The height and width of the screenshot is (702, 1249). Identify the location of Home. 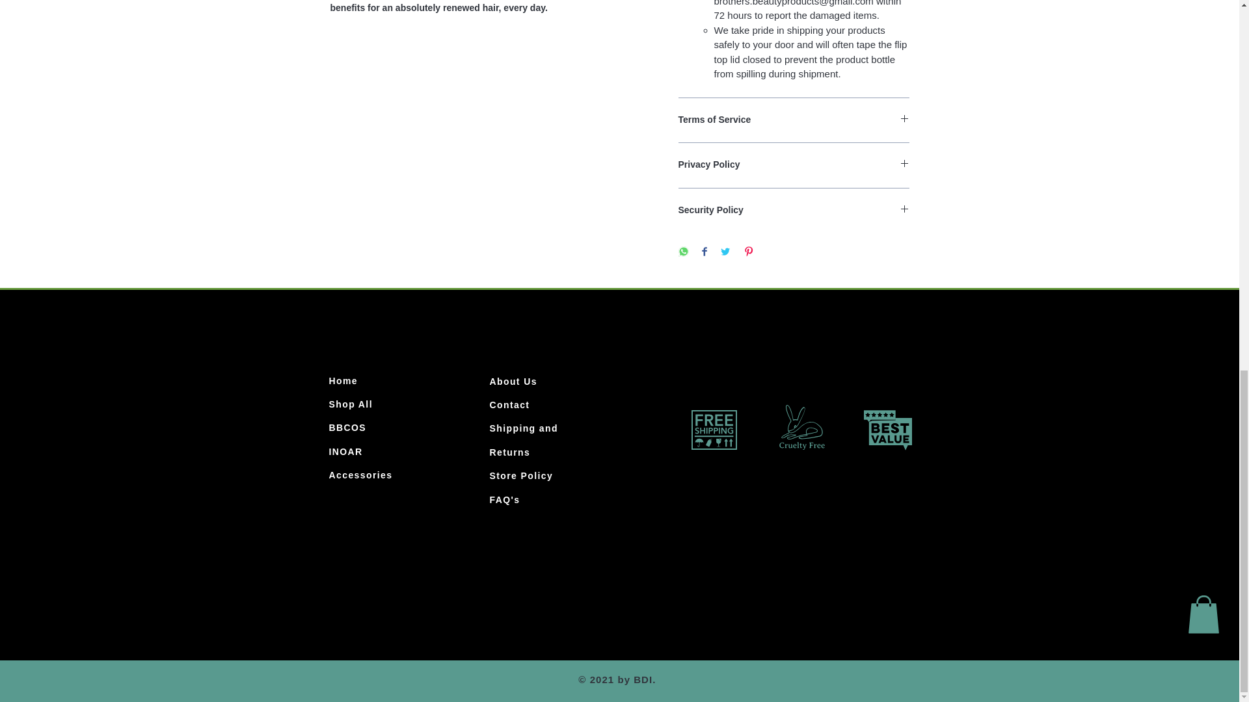
(343, 381).